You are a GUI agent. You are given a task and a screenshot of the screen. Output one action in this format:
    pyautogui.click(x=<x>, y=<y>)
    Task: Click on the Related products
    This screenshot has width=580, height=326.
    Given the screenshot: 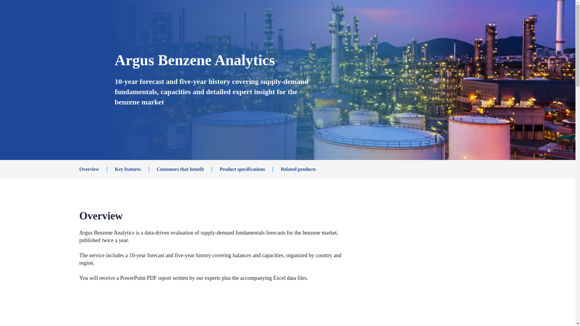 What is the action you would take?
    pyautogui.click(x=298, y=169)
    